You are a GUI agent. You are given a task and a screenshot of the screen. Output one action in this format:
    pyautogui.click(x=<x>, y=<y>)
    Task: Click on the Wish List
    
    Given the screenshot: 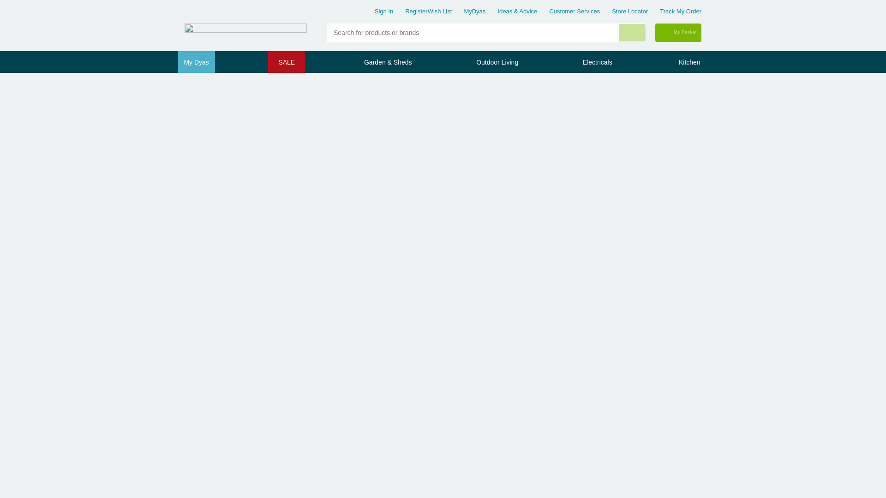 What is the action you would take?
    pyautogui.click(x=440, y=11)
    